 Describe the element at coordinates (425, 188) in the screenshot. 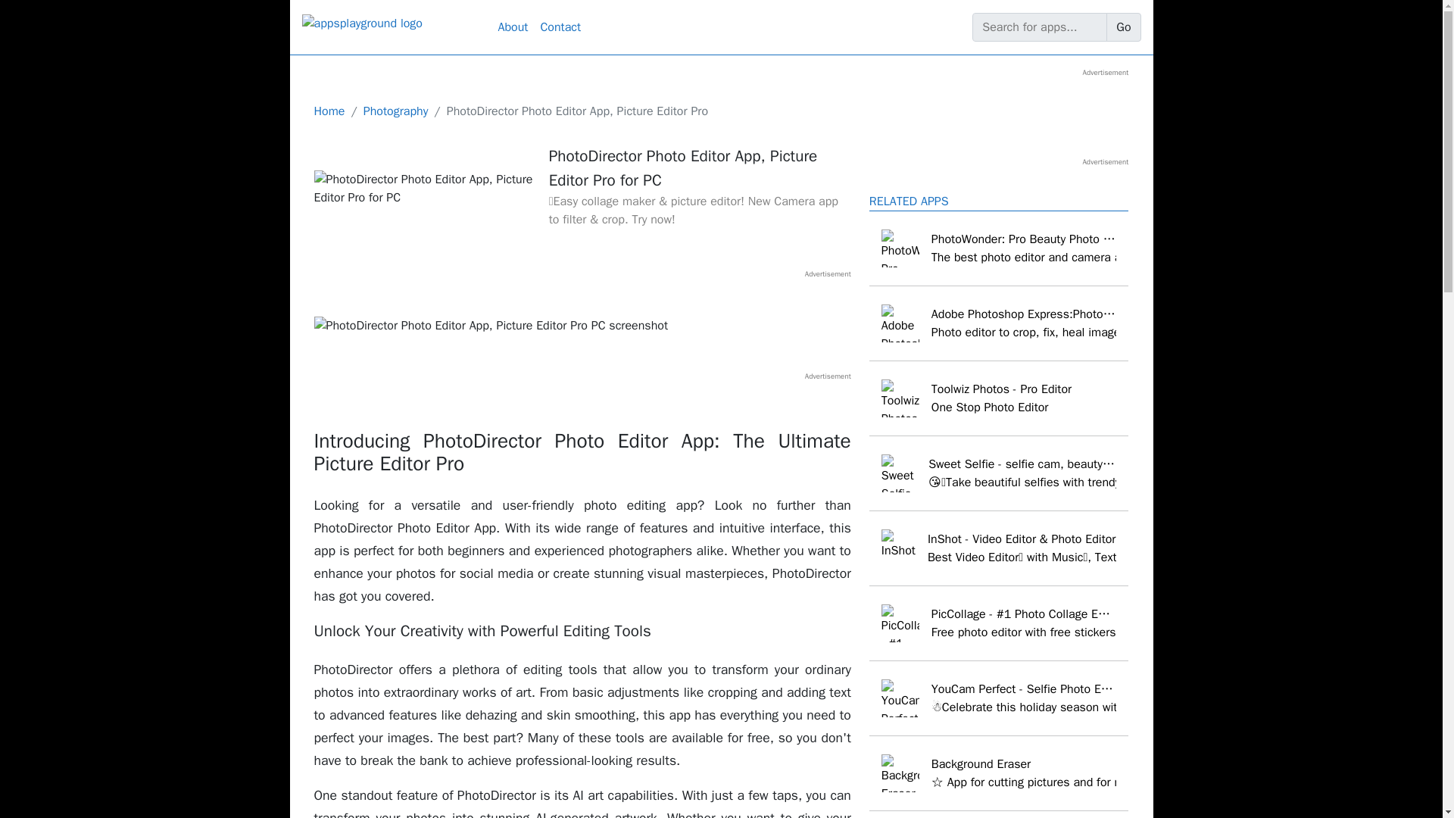

I see `PhotoDirector Photo Editor App, Picture Editor Pro for PC` at that location.